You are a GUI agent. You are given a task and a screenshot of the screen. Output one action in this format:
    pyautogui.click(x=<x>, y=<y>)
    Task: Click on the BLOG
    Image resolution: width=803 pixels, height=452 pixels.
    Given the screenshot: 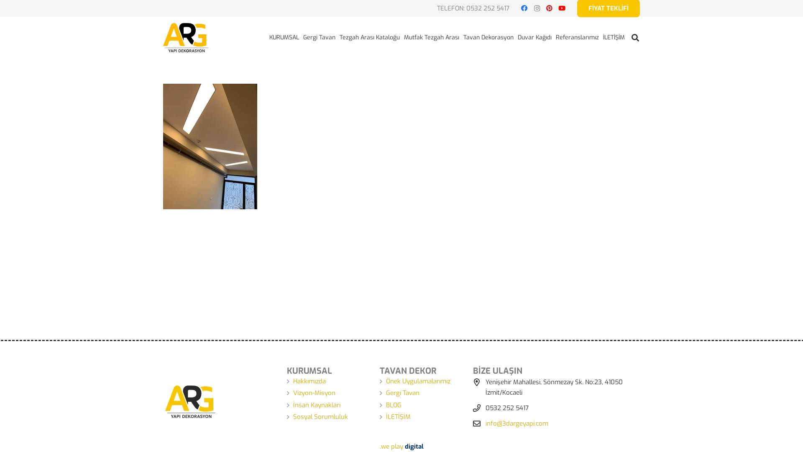 What is the action you would take?
    pyautogui.click(x=394, y=405)
    